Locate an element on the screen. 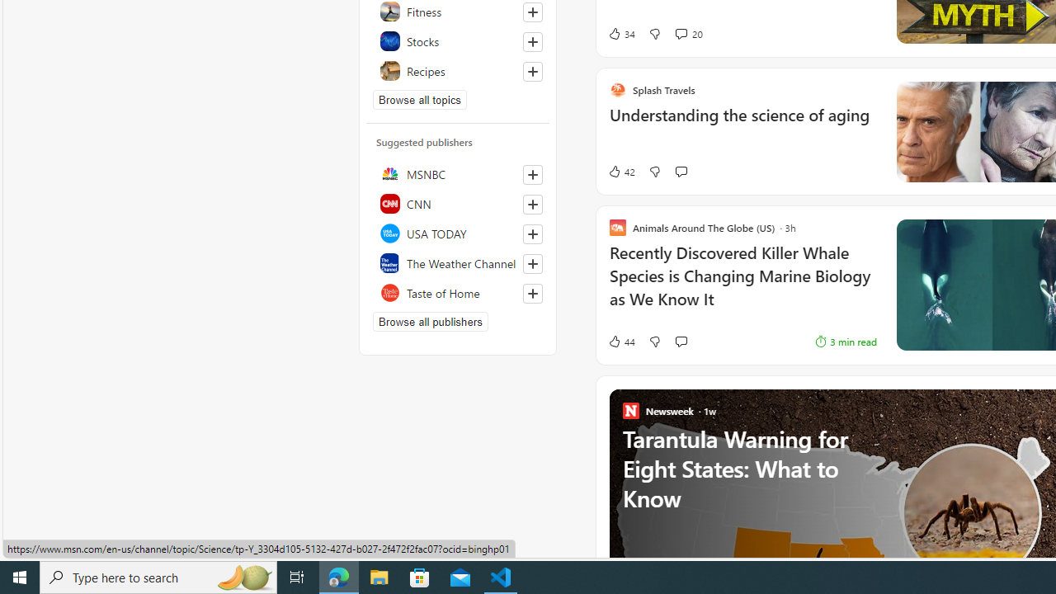 The height and width of the screenshot is (594, 1056). MSNBC is located at coordinates (458, 173).